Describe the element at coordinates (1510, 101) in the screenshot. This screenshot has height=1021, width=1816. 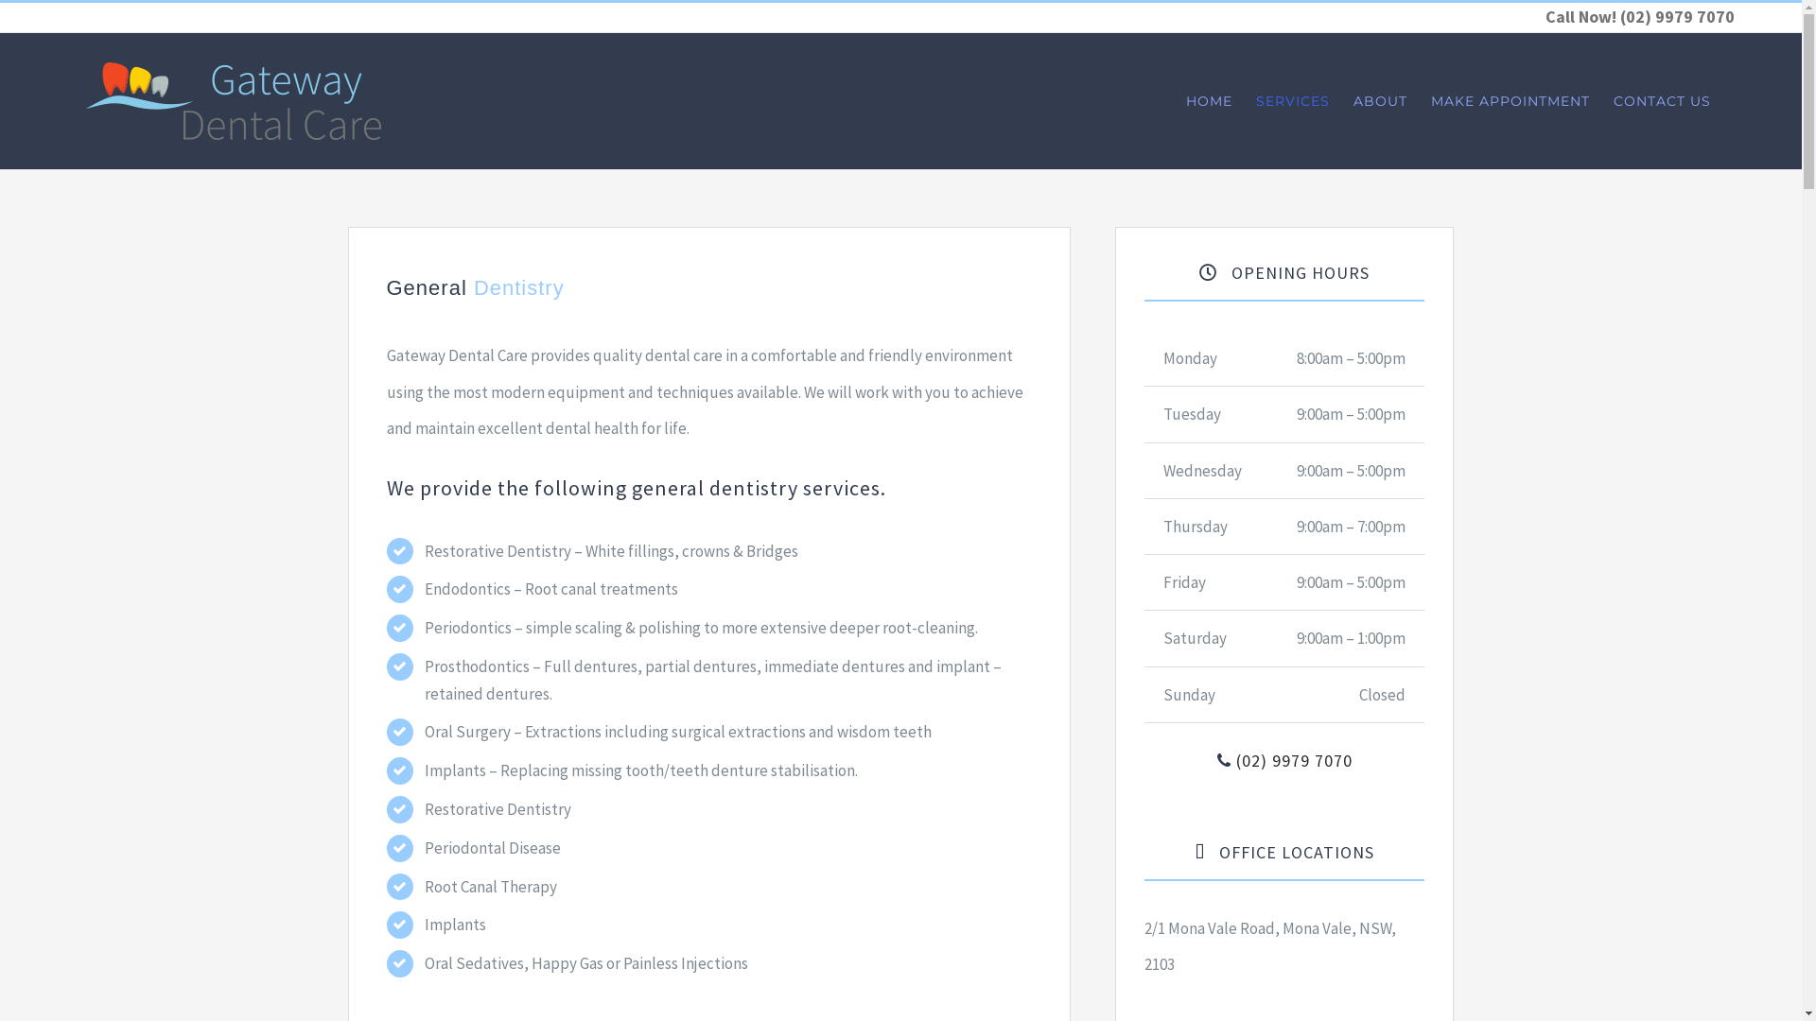
I see `MAKE APPOINTMENT` at that location.